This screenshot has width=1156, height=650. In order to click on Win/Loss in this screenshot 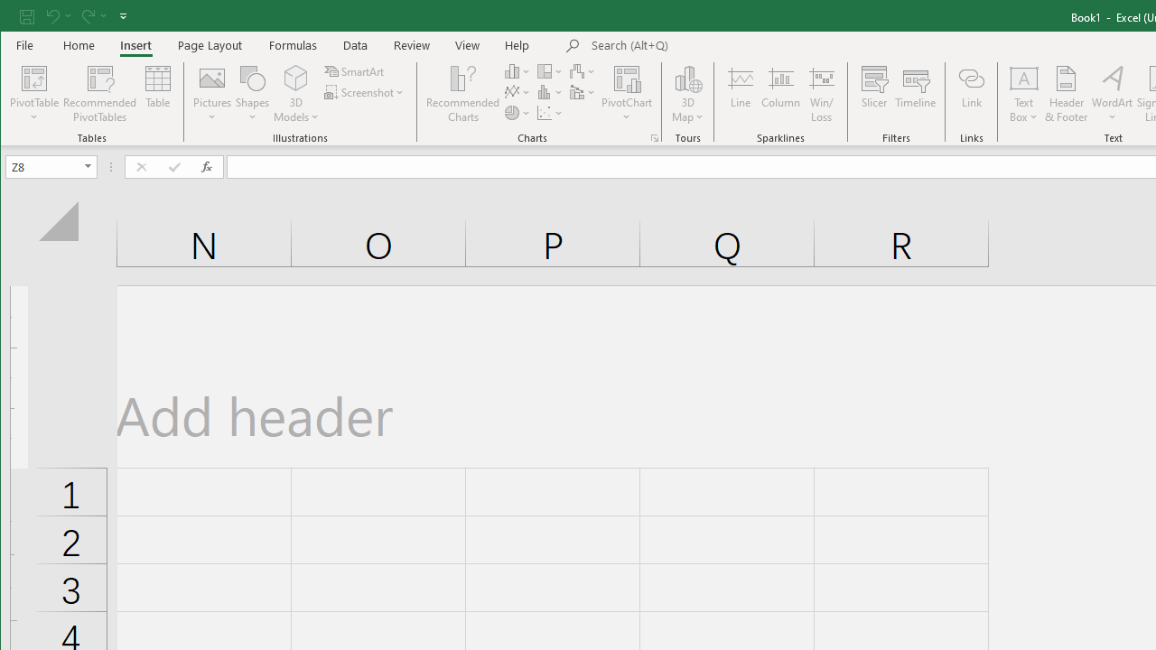, I will do `click(822, 94)`.